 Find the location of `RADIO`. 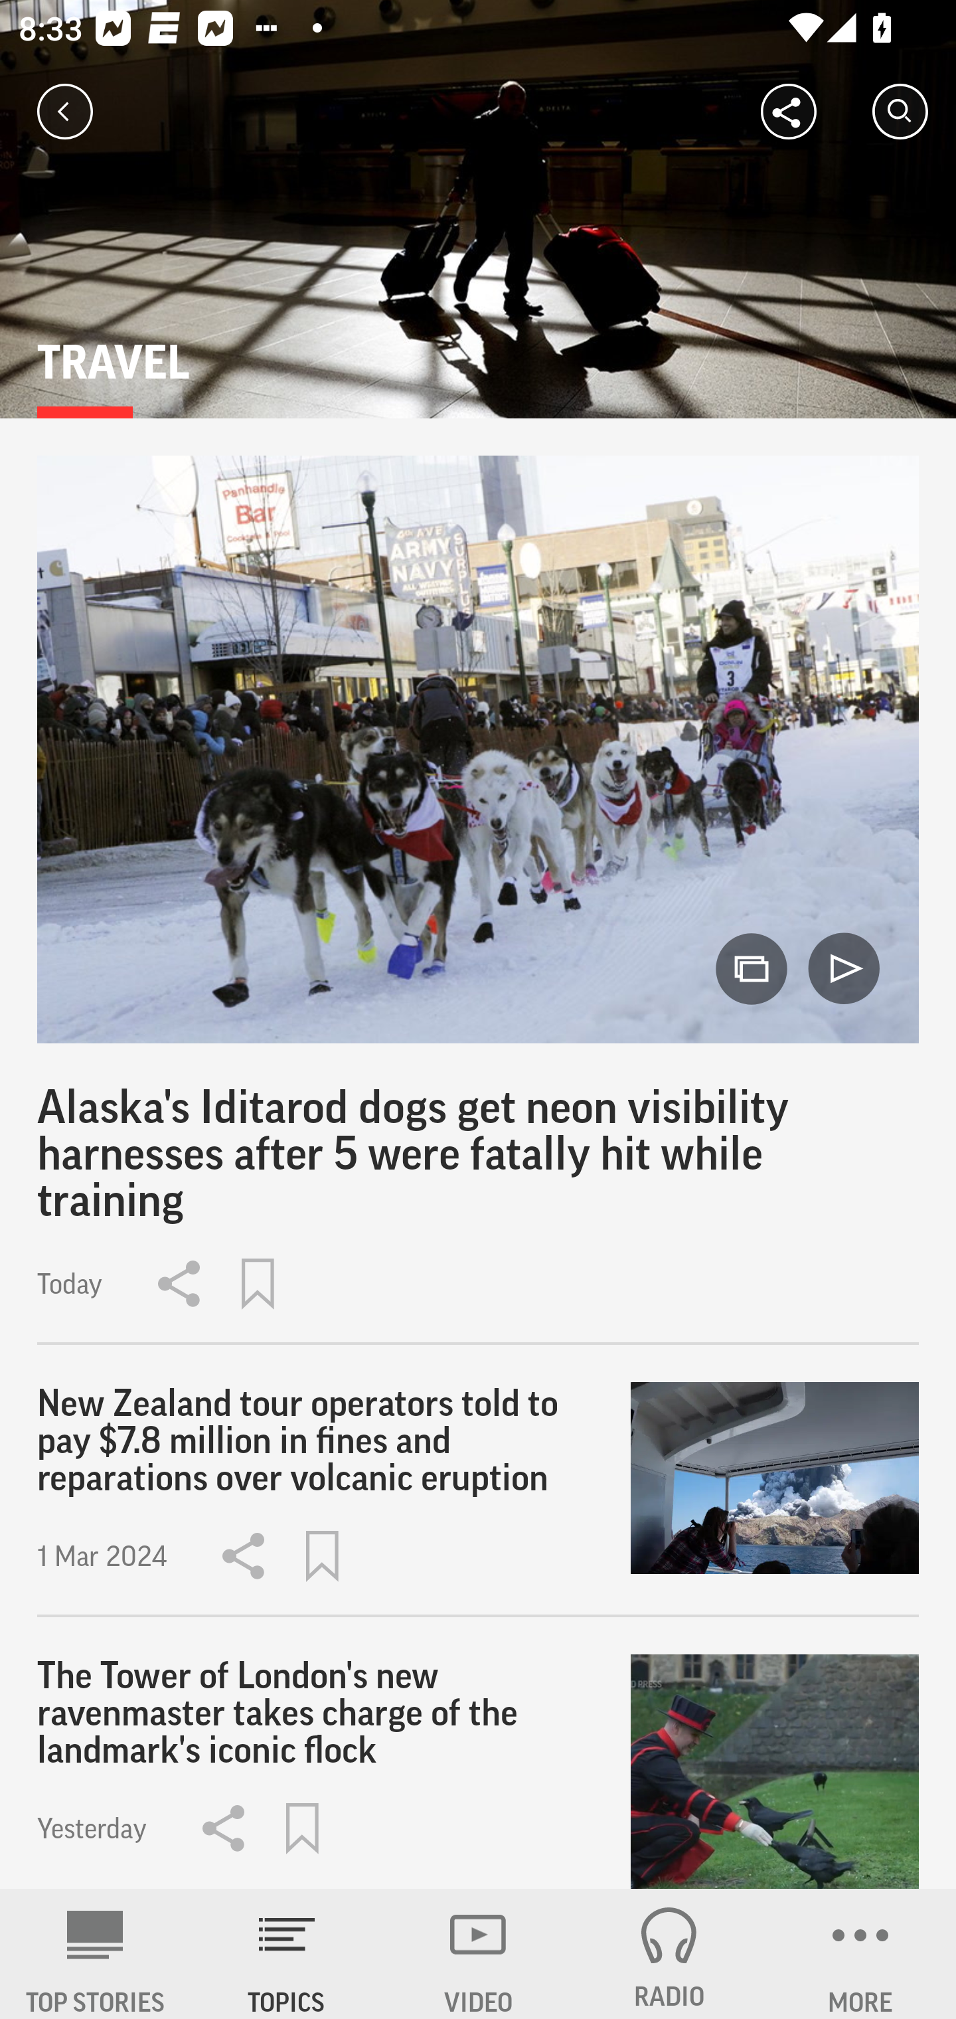

RADIO is located at coordinates (669, 1954).